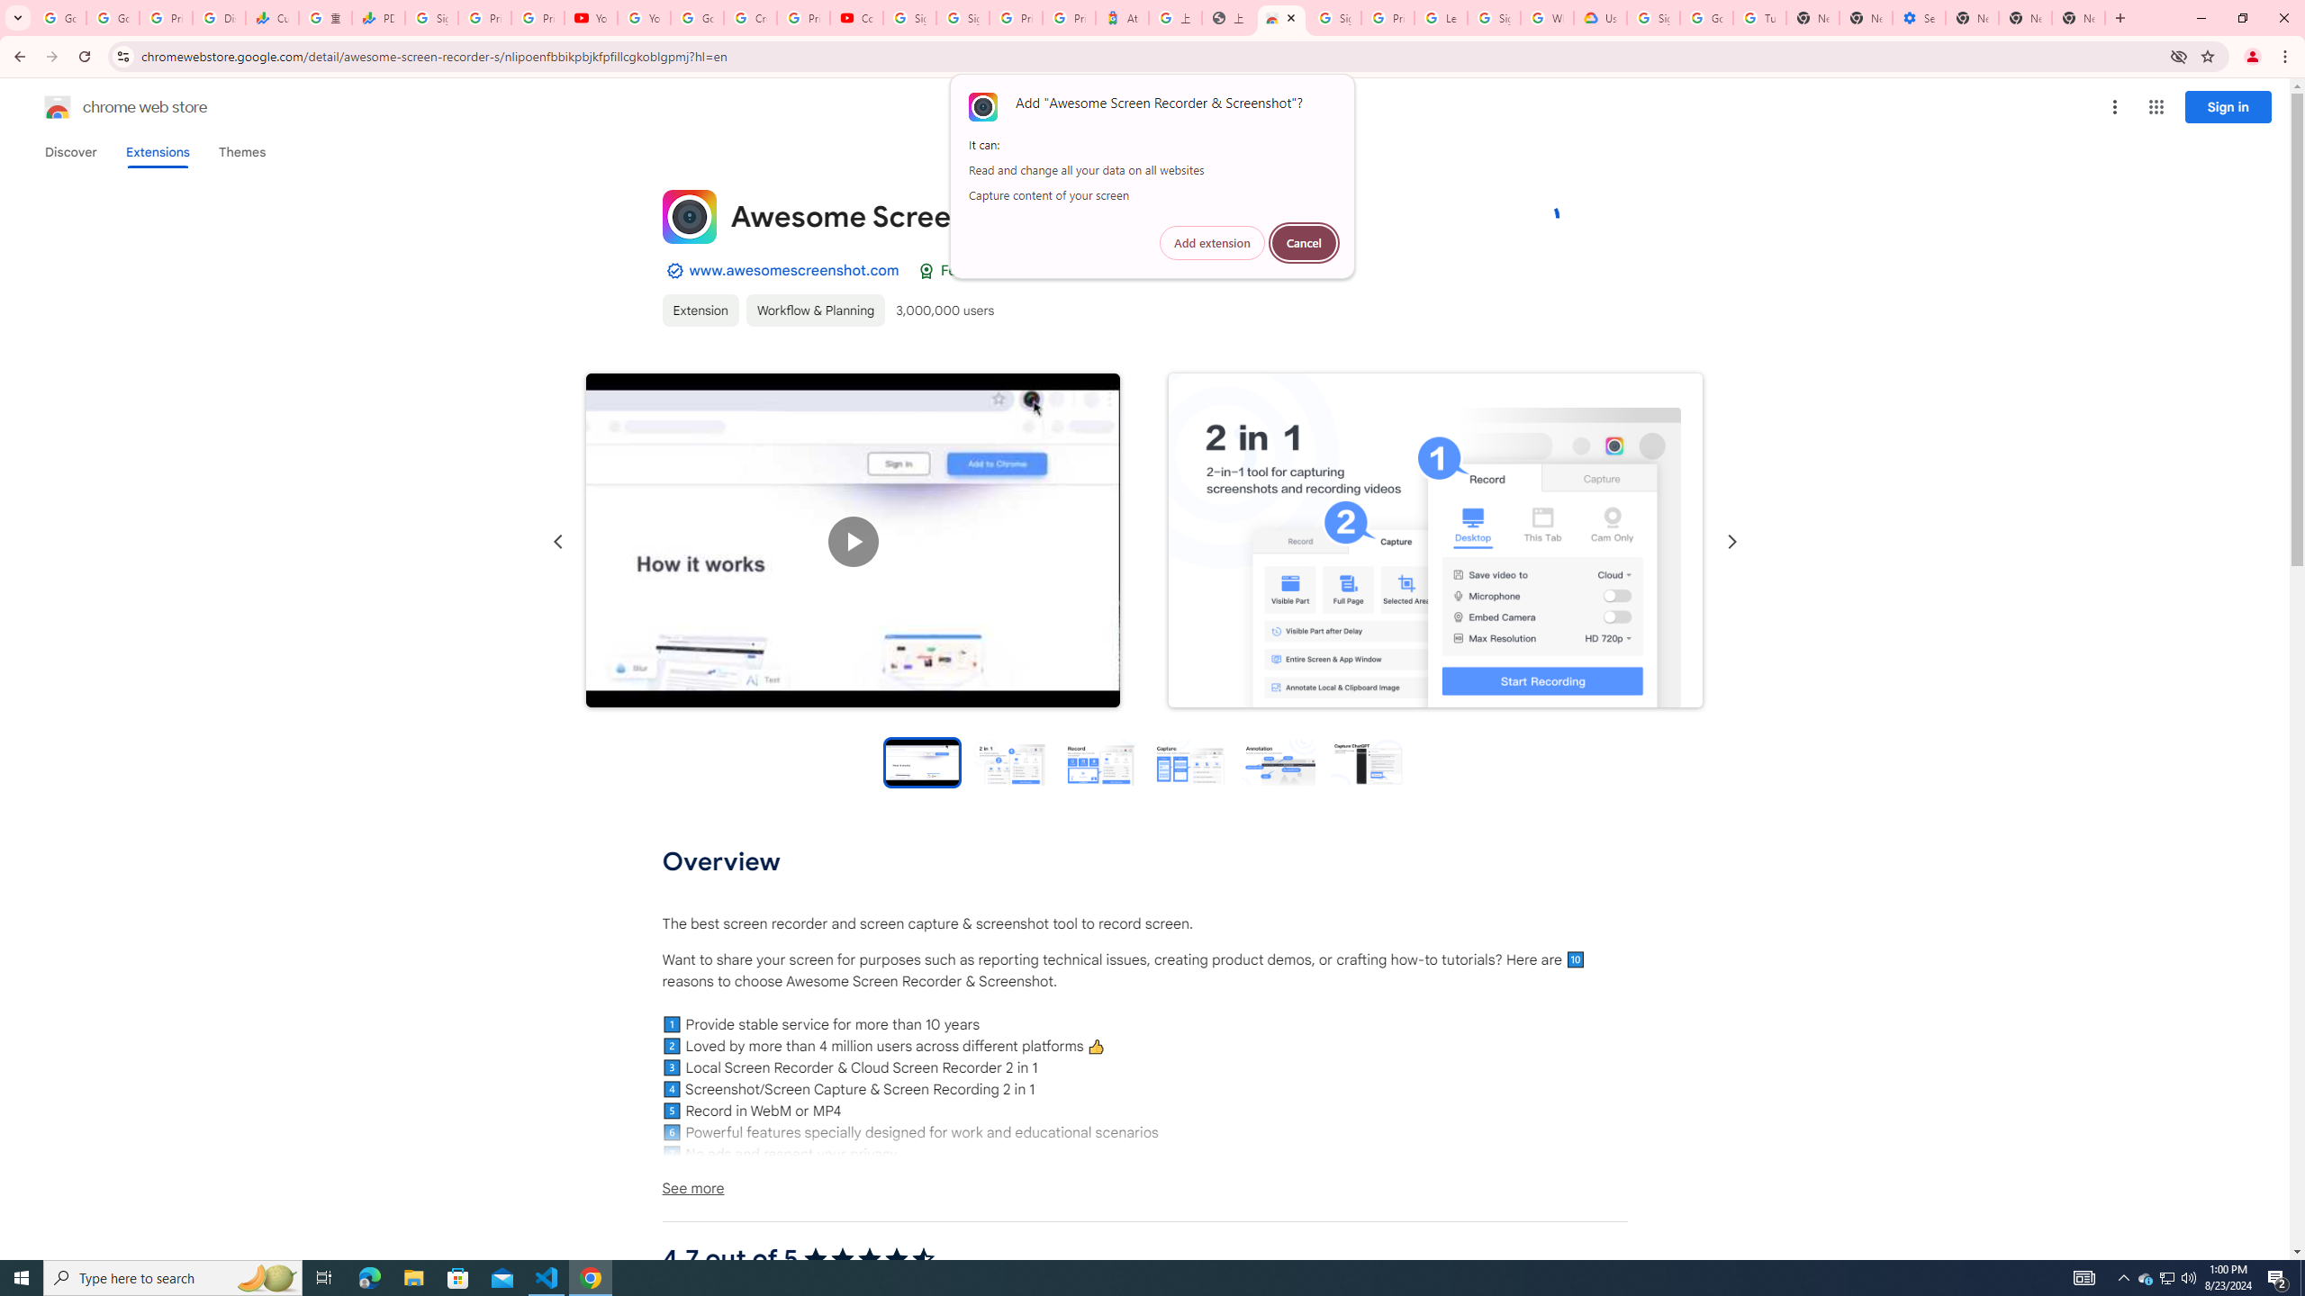 The image size is (2305, 1296). What do you see at coordinates (1334, 18) in the screenshot?
I see `Sign in - Google Accounts` at bounding box center [1334, 18].